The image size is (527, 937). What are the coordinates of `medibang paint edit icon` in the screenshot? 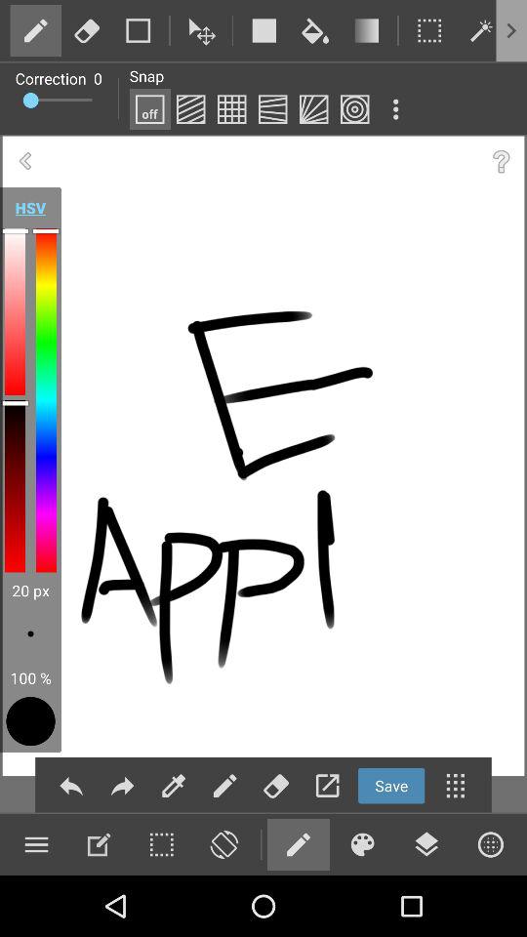 It's located at (99, 844).